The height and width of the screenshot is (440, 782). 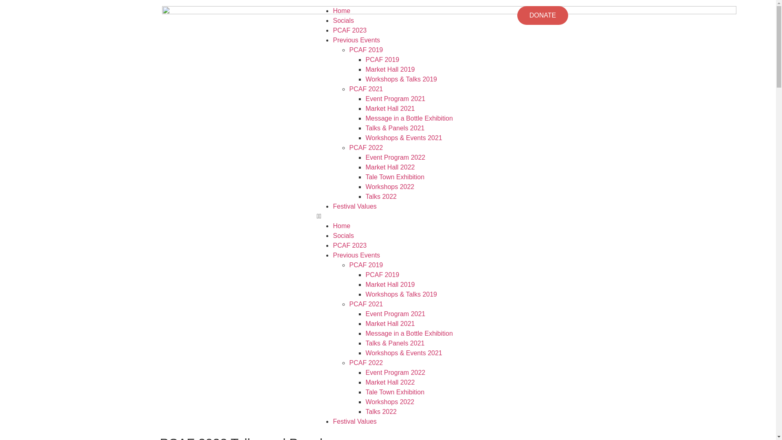 I want to click on Talks 2022, so click(x=381, y=196).